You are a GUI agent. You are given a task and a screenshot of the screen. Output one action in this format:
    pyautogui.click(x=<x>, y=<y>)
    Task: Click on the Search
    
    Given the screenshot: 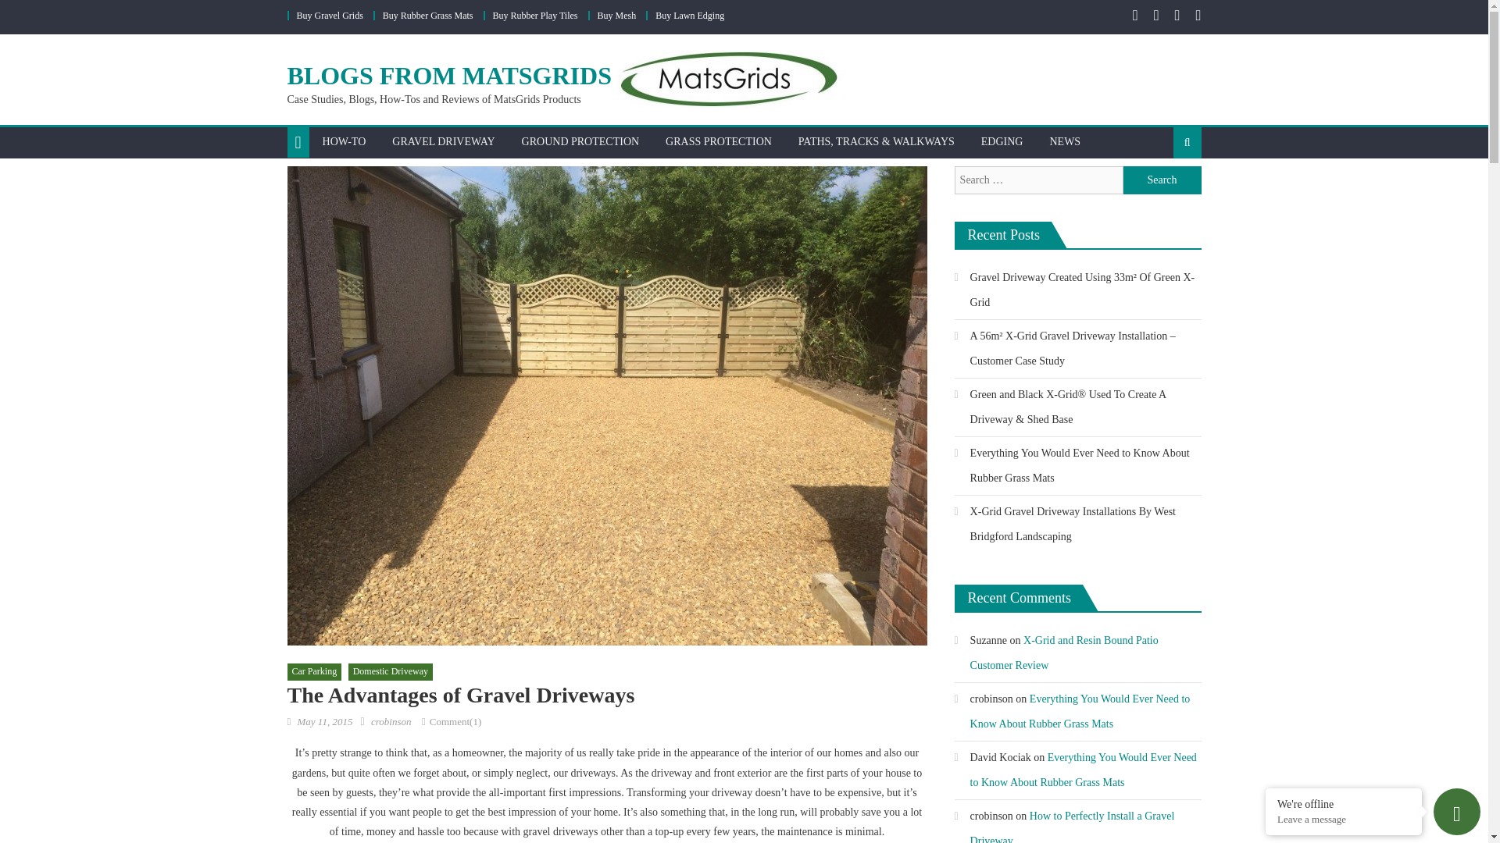 What is the action you would take?
    pyautogui.click(x=1162, y=180)
    